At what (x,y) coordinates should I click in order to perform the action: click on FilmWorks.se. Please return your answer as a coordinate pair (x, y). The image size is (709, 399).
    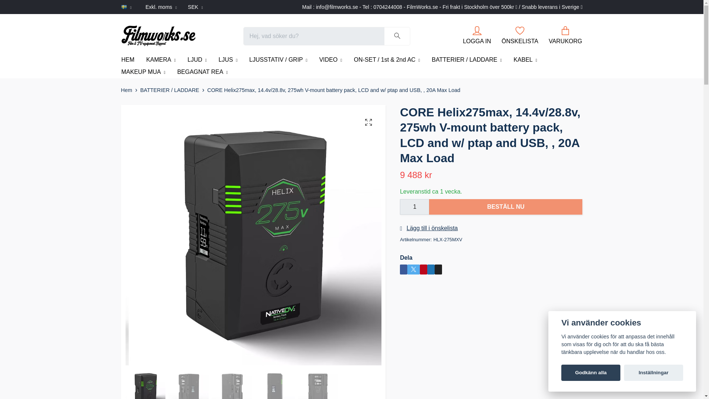
    Looking at the image, I should click on (158, 36).